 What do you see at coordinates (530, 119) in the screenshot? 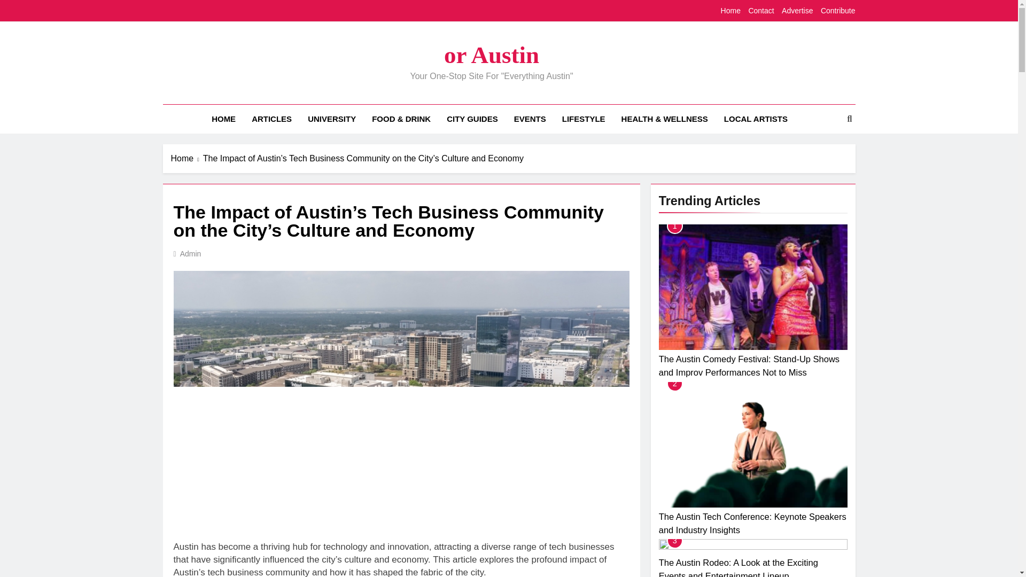
I see `EVENTS` at bounding box center [530, 119].